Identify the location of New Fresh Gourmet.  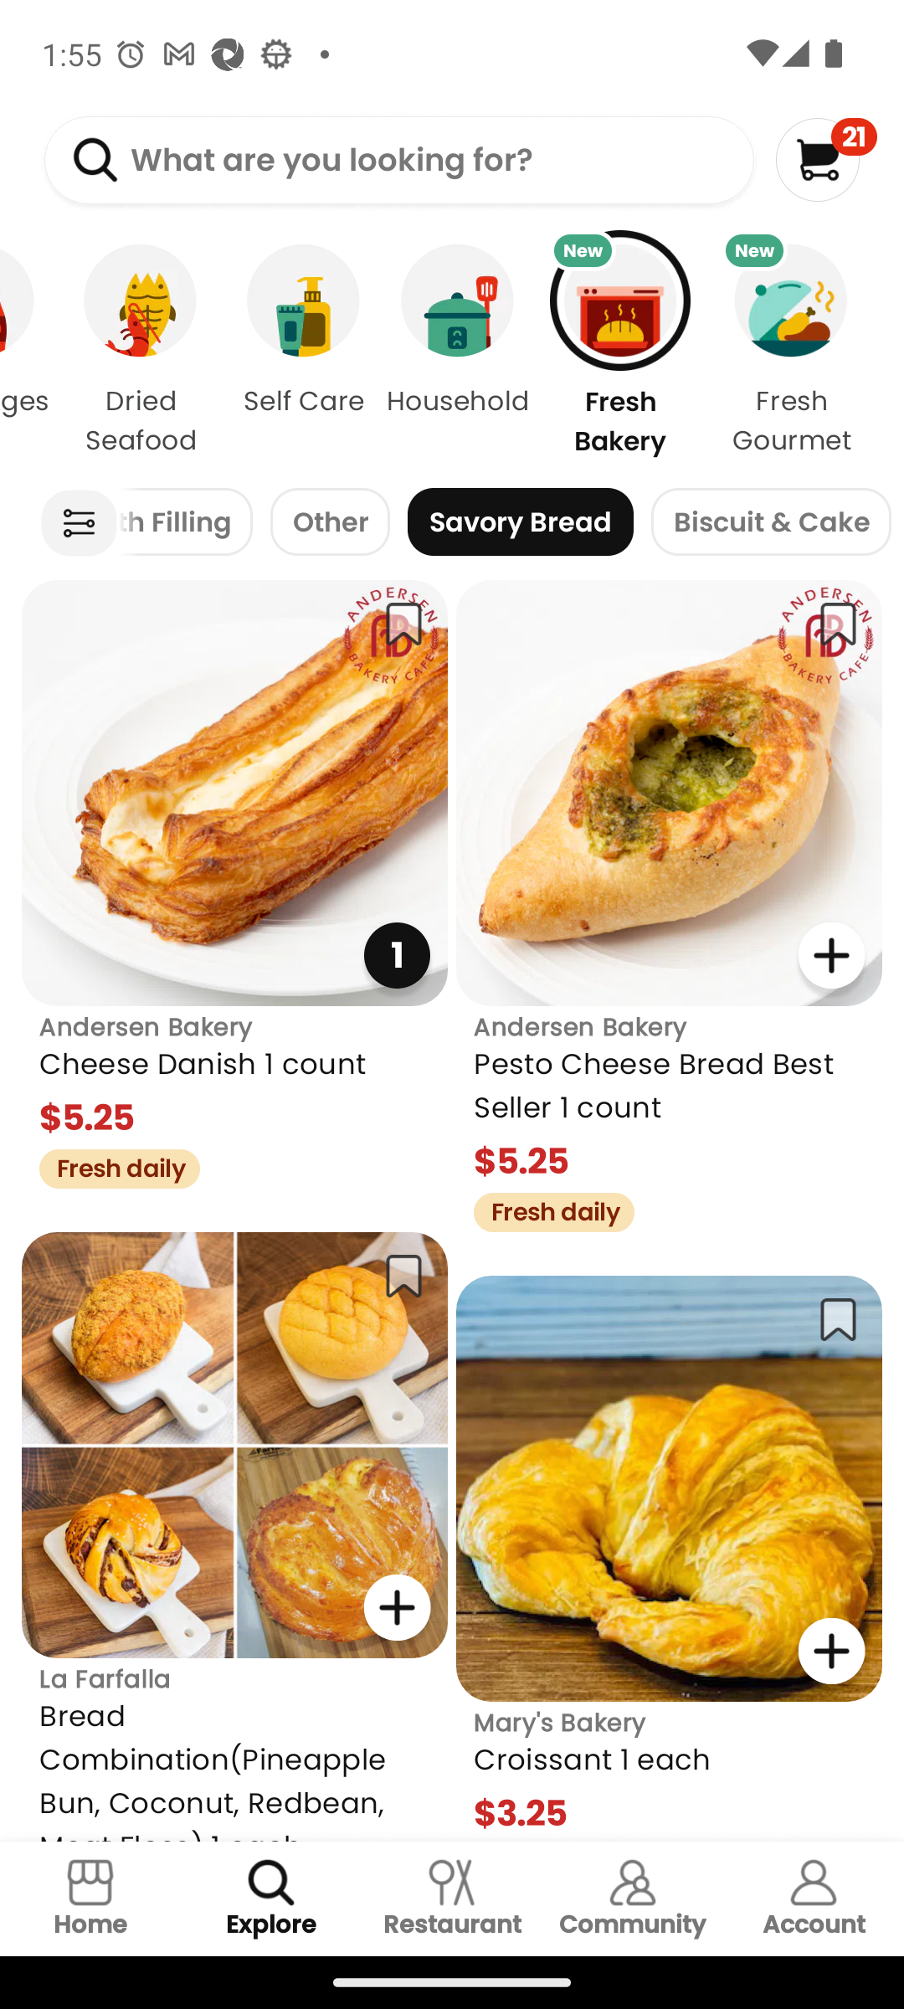
(805, 350).